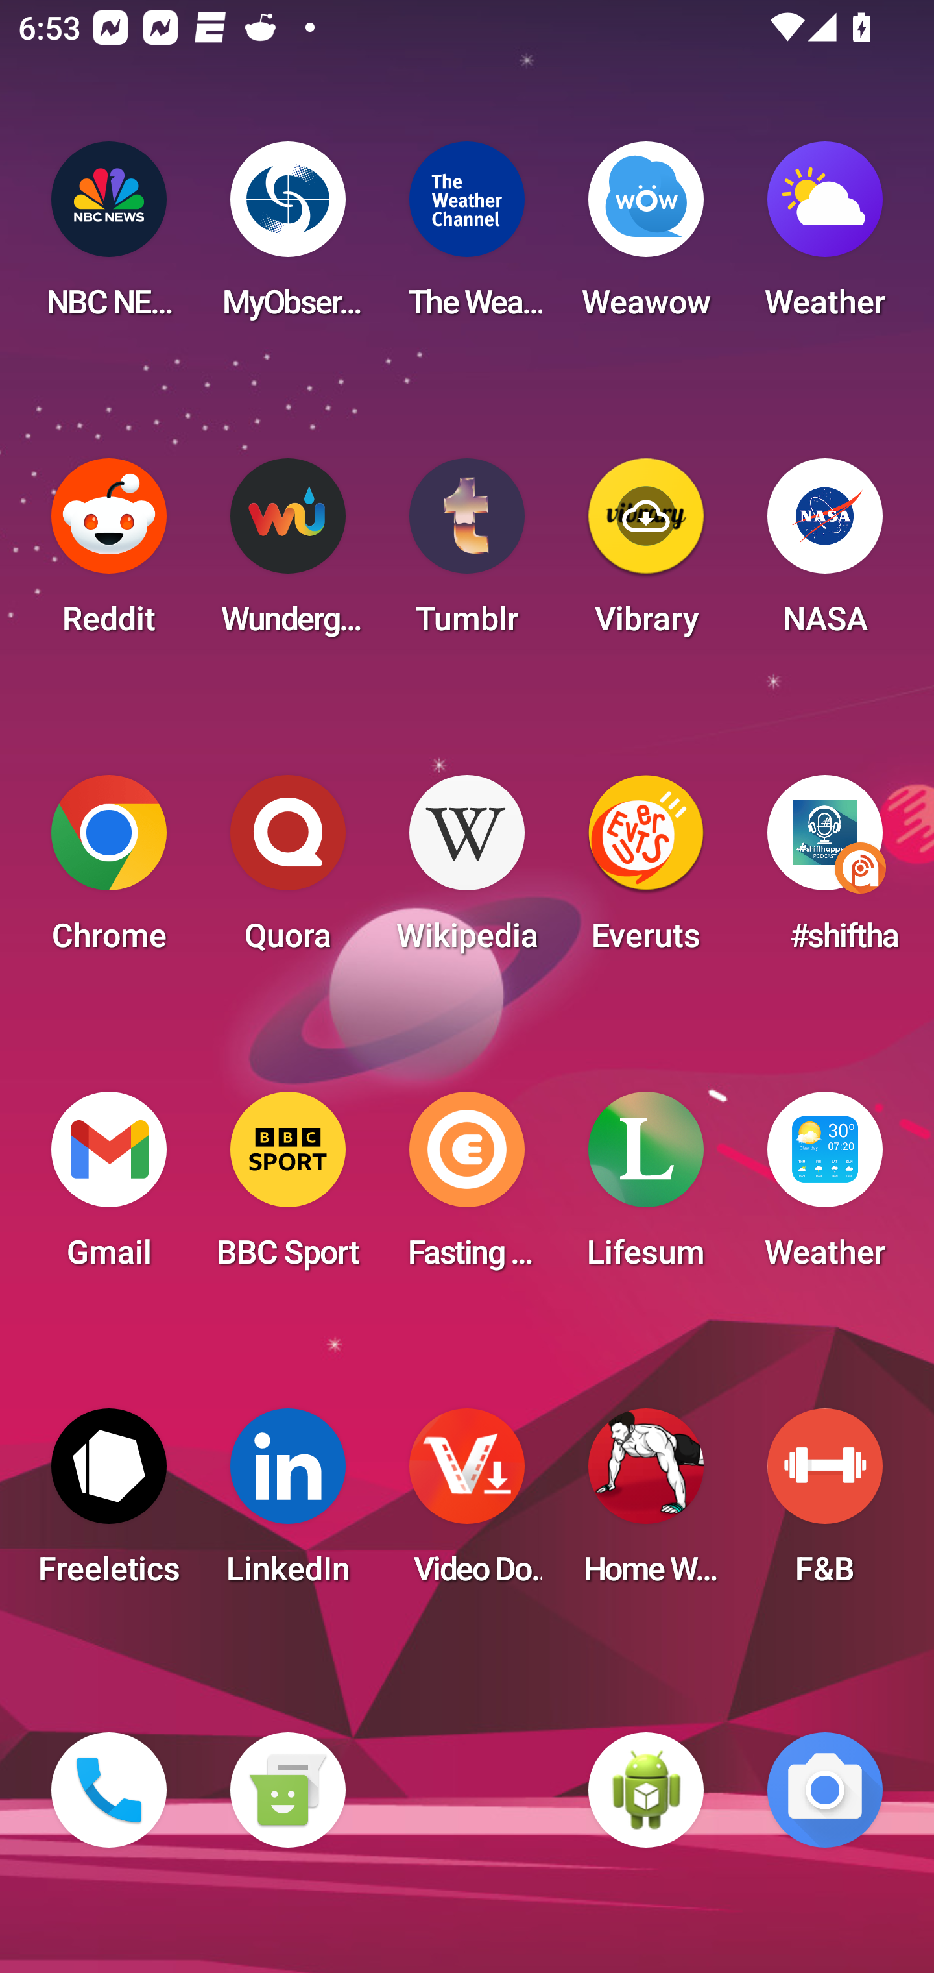 This screenshot has height=1973, width=934. I want to click on #shifthappens in the Digital Workplace Podcast, so click(825, 871).